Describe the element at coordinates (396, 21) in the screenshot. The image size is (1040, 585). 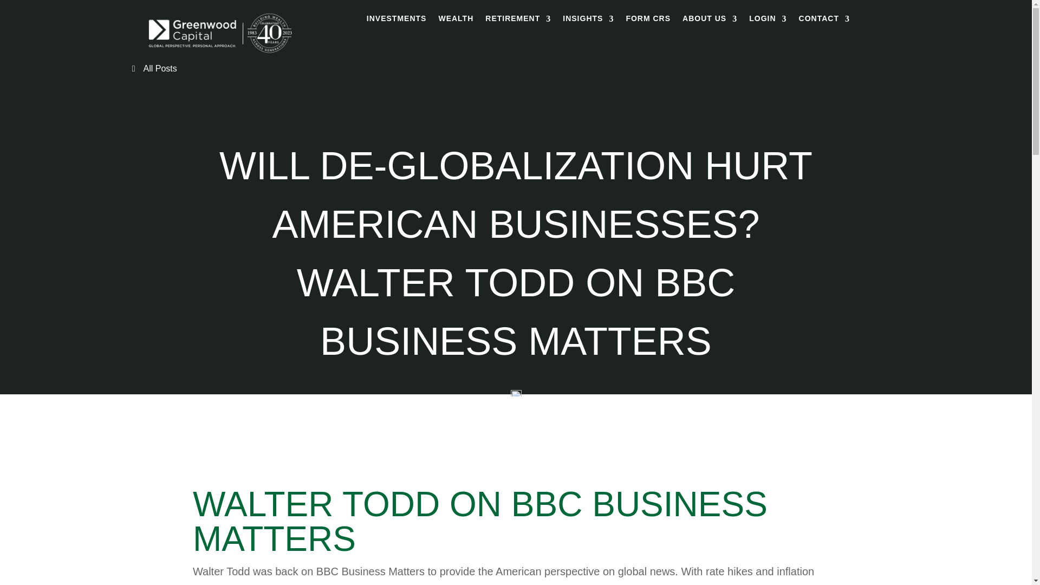
I see `INVESTMENTS` at that location.